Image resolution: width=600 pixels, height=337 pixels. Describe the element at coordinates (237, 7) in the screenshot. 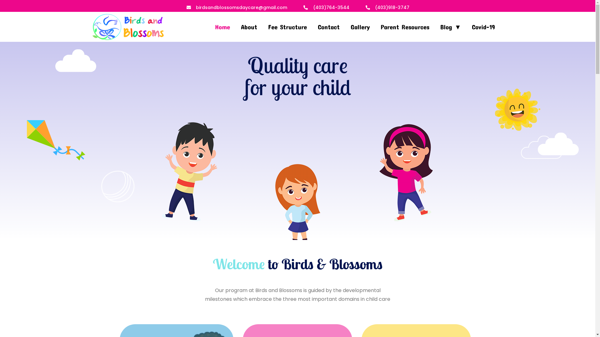

I see `birdsandblossomsdaycare@gmail.com` at that location.